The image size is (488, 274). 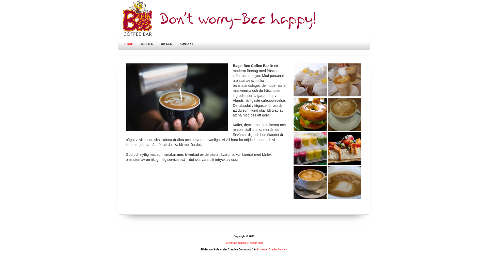 I want to click on kkmarais, so click(x=262, y=250).